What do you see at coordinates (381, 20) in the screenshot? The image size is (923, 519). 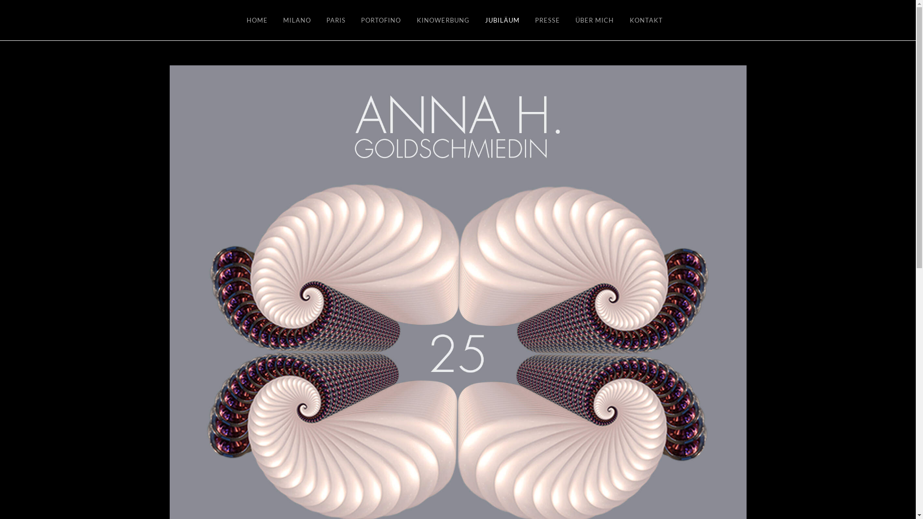 I see `PORTOFINO` at bounding box center [381, 20].